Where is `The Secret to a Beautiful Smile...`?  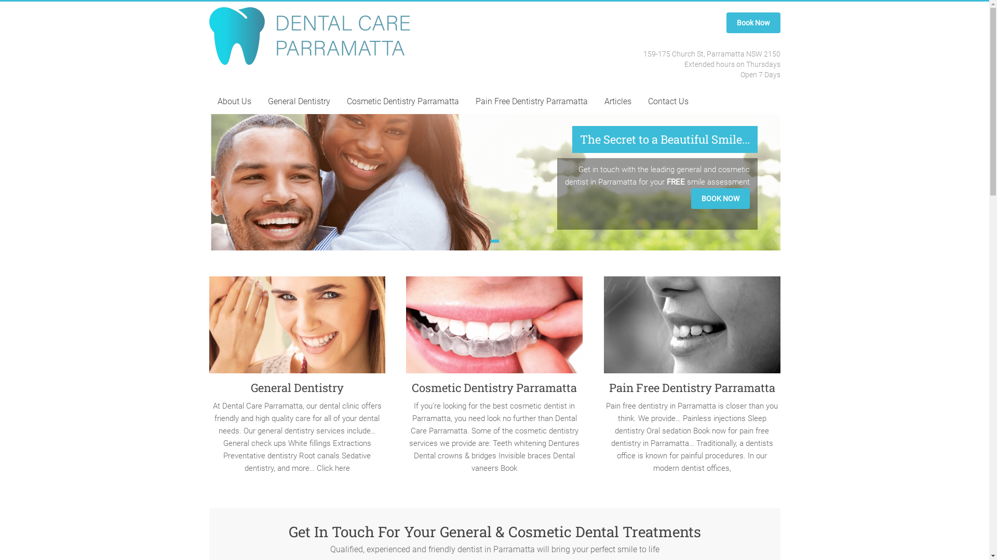
The Secret to a Beautiful Smile... is located at coordinates (665, 139).